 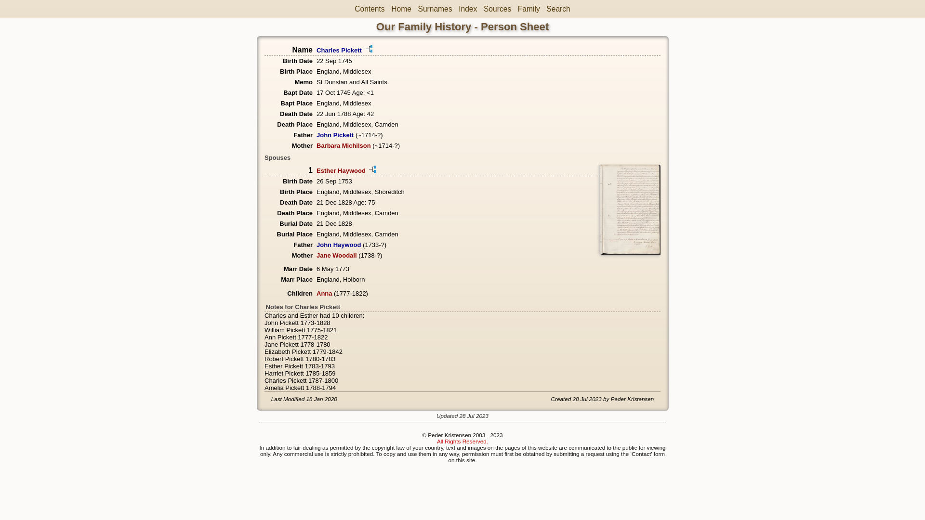 What do you see at coordinates (344, 145) in the screenshot?
I see `Barbara Michilson` at bounding box center [344, 145].